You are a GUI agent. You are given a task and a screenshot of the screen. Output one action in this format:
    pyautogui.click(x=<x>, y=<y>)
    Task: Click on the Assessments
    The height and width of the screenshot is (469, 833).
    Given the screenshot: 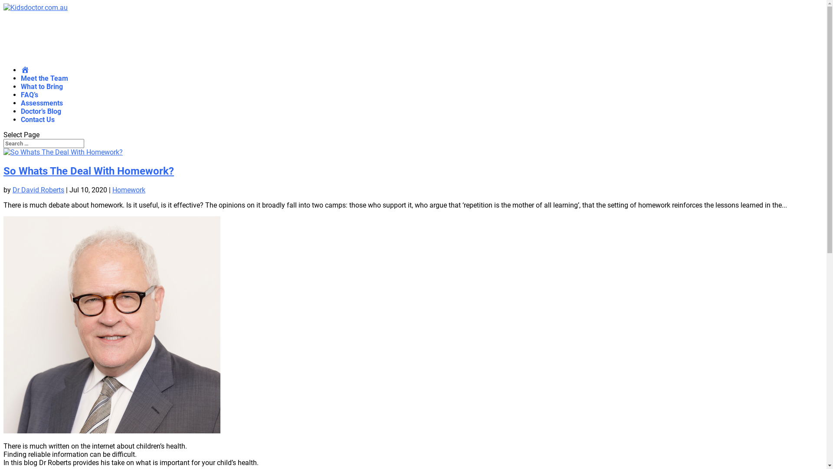 What is the action you would take?
    pyautogui.click(x=42, y=108)
    